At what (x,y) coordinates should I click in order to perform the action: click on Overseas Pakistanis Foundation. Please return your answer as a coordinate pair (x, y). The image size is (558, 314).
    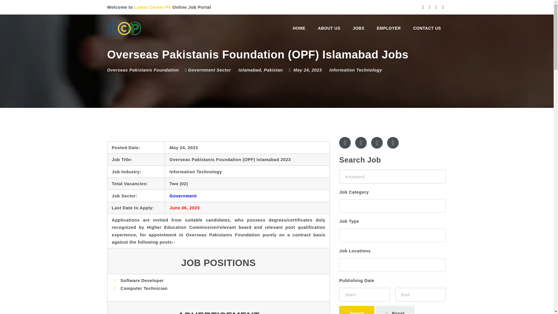
    Looking at the image, I should click on (143, 70).